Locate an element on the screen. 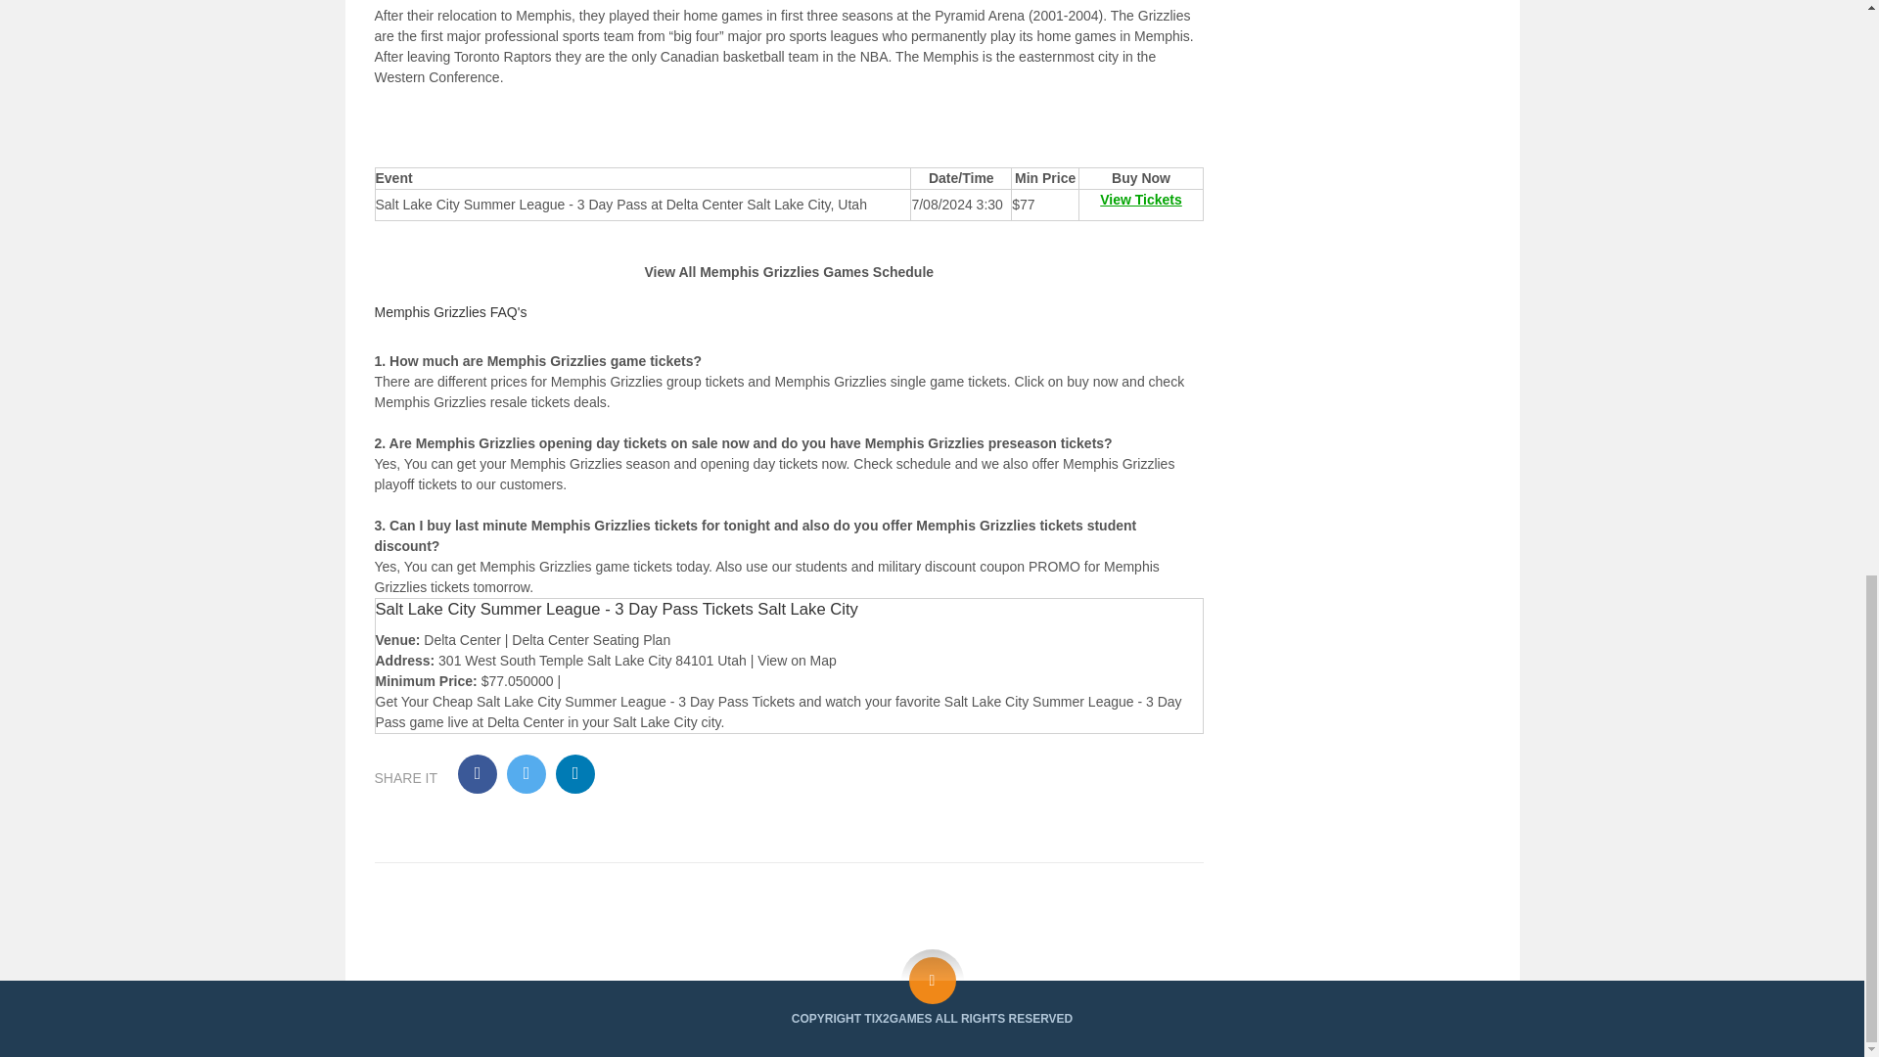 This screenshot has width=1879, height=1057. Cheap Salt Lake City Summer League - 3 Day Pass Tickets is located at coordinates (613, 701).